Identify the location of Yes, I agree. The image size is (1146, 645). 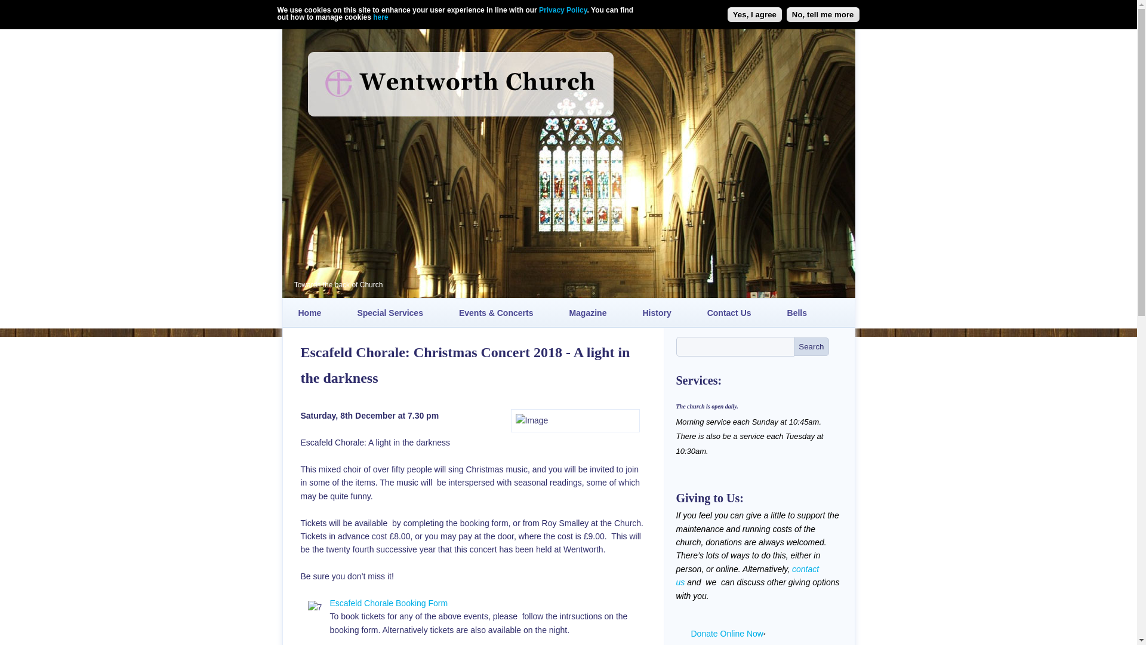
(754, 14).